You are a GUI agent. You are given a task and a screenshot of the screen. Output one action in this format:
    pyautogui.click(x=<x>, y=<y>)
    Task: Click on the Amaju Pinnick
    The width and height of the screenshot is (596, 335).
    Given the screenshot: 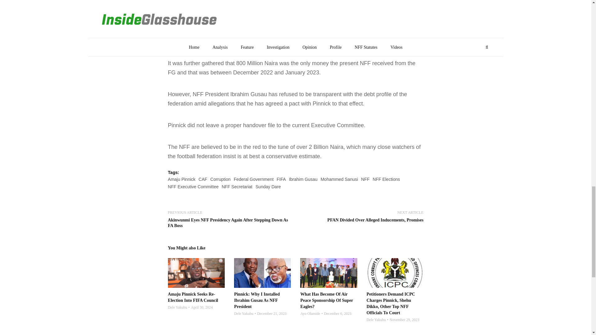 What is the action you would take?
    pyautogui.click(x=182, y=179)
    